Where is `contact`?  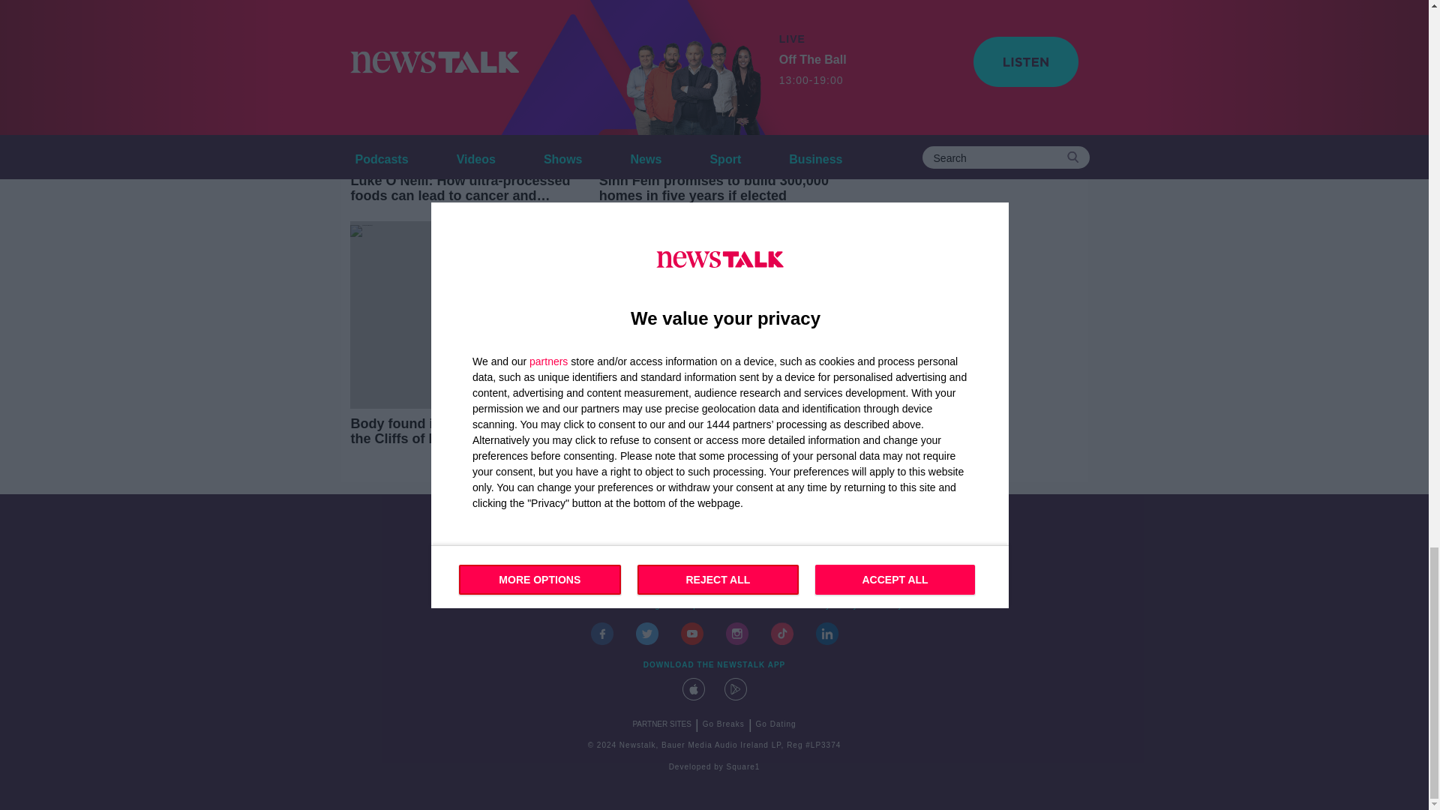
contact is located at coordinates (541, 606).